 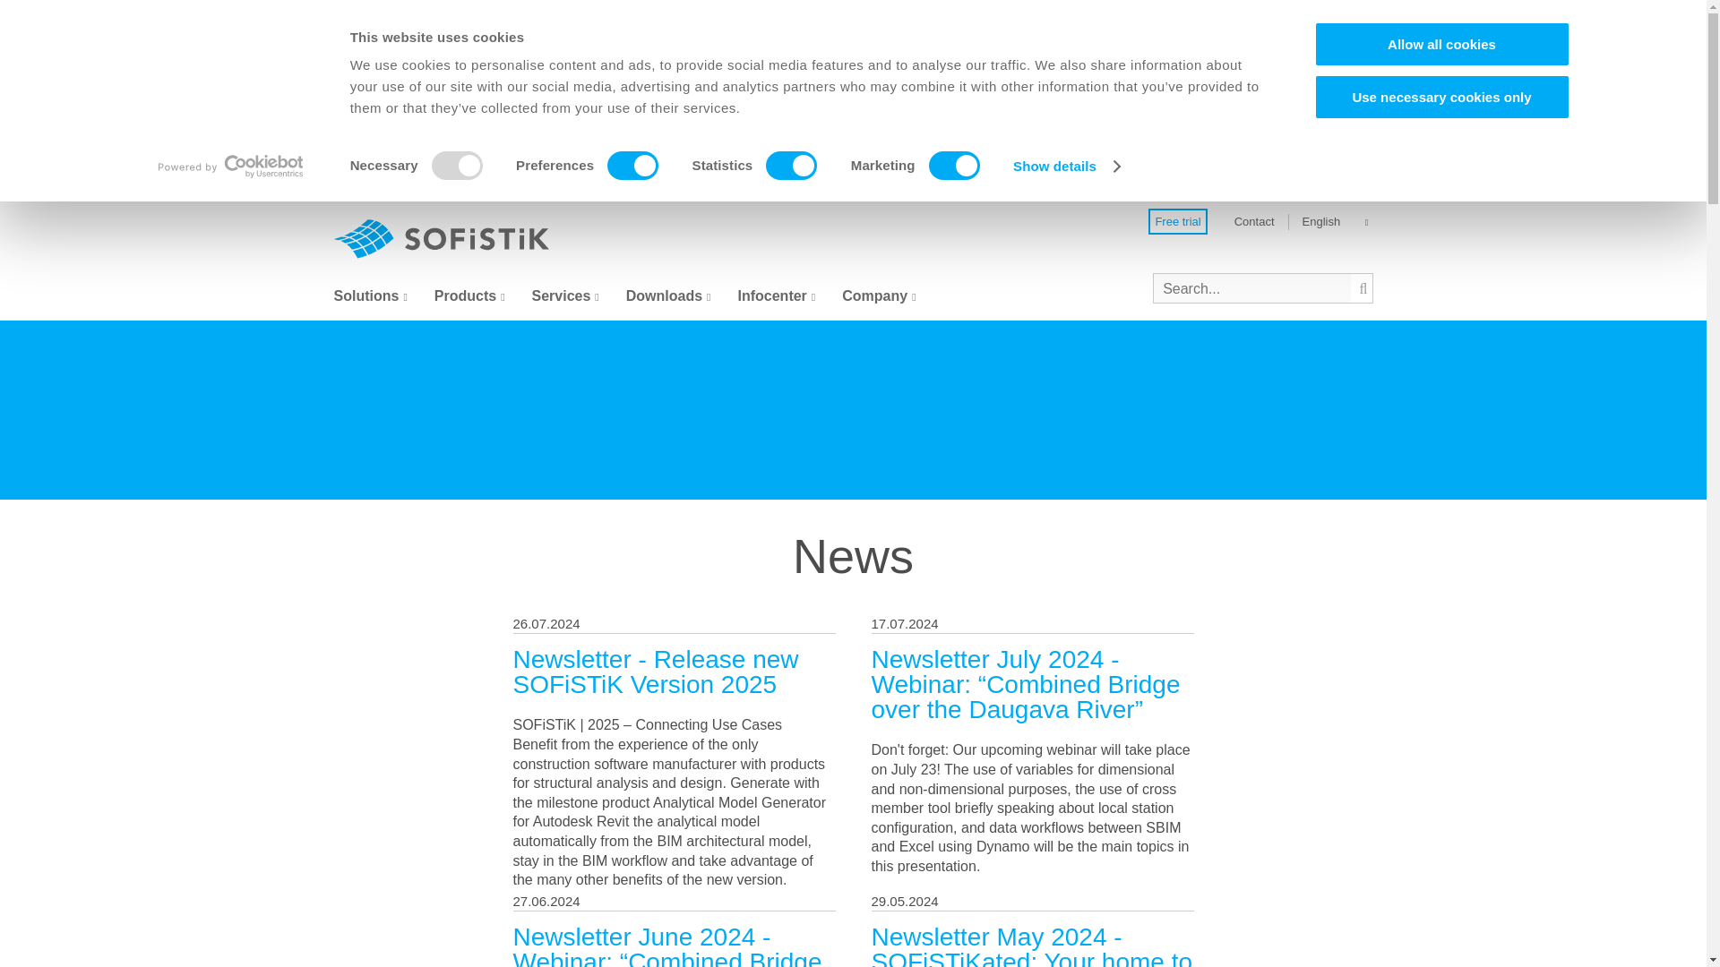 I want to click on Show details, so click(x=1066, y=166).